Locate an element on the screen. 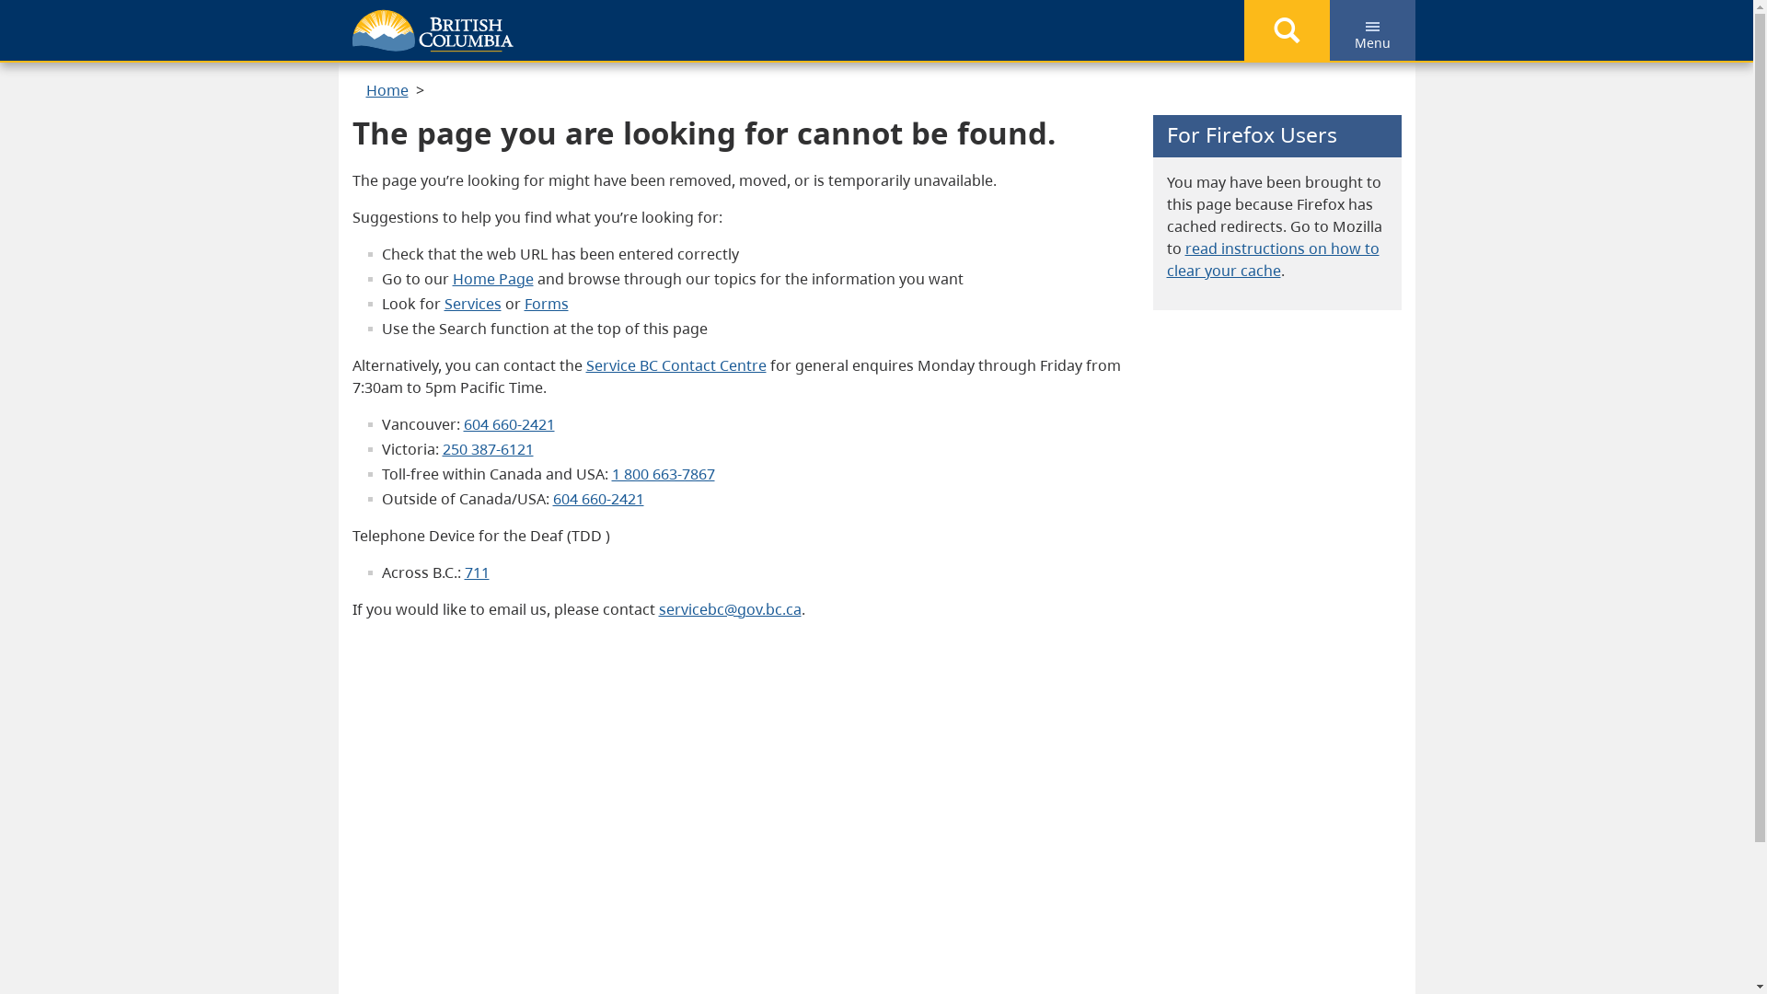 This screenshot has width=1767, height=994. Services is located at coordinates (472, 304).